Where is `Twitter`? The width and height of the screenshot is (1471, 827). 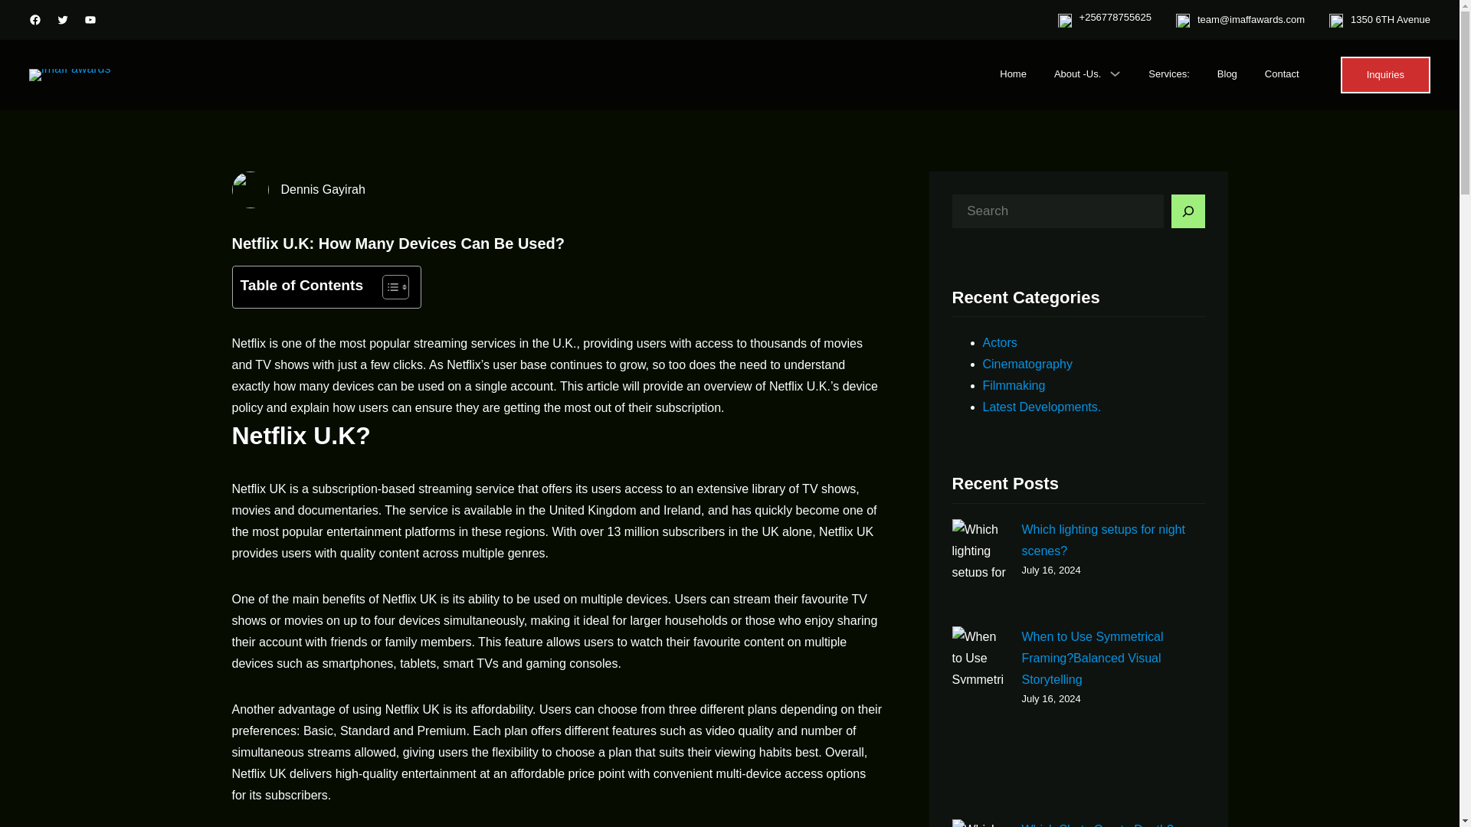 Twitter is located at coordinates (63, 20).